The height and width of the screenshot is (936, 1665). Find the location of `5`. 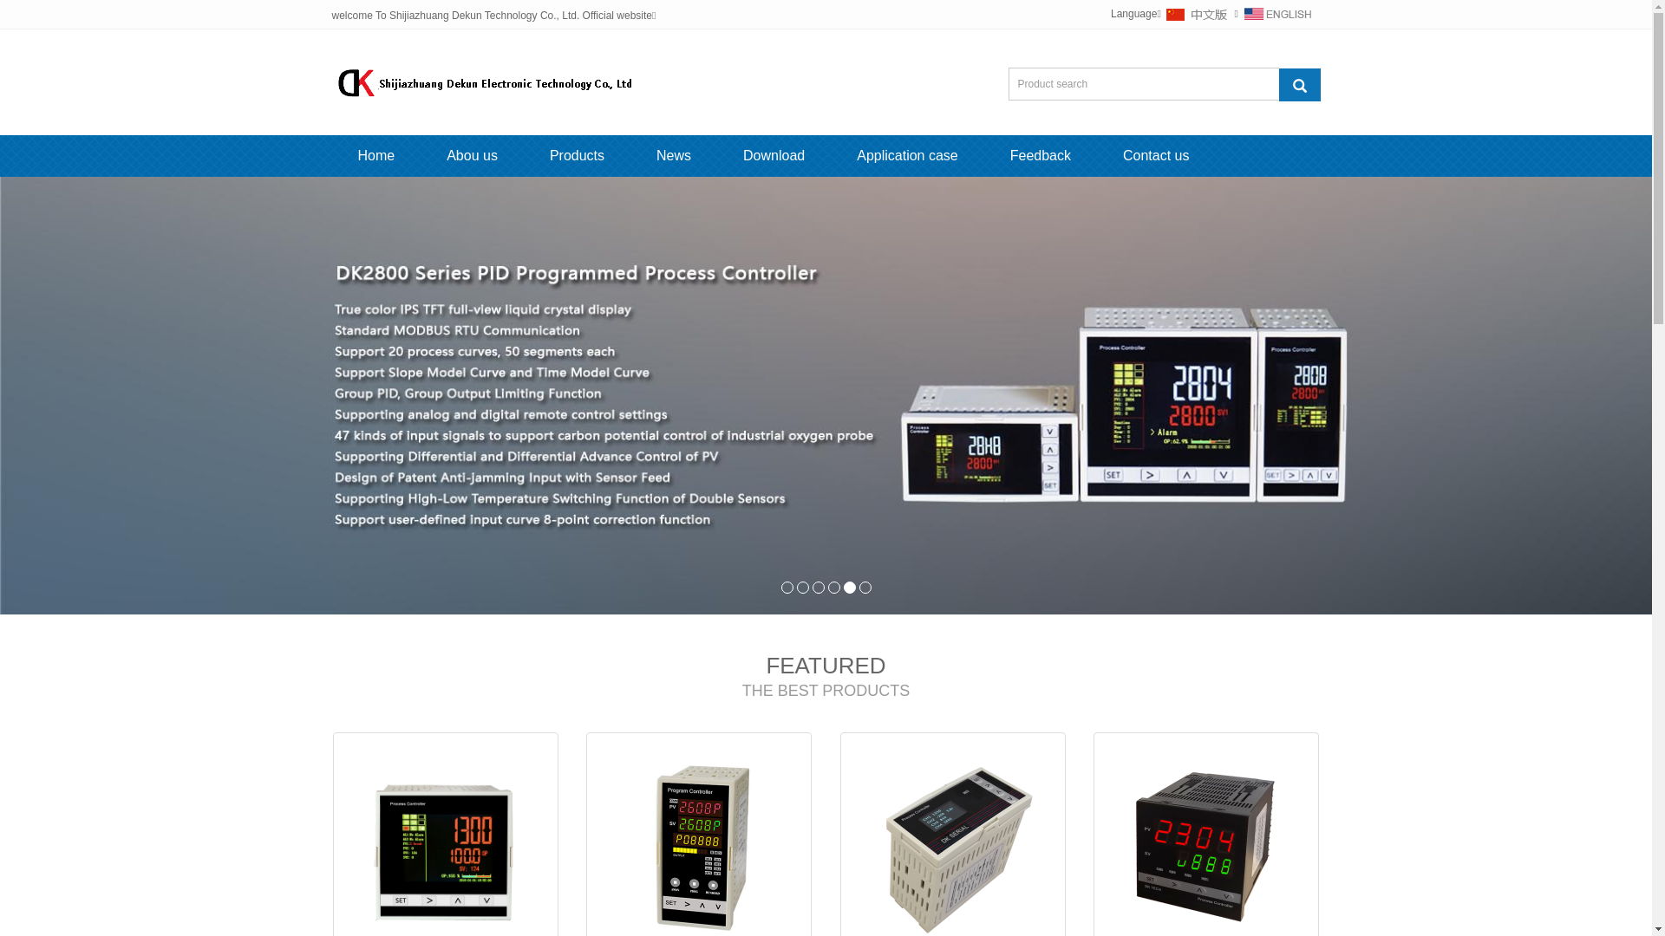

5 is located at coordinates (849, 588).